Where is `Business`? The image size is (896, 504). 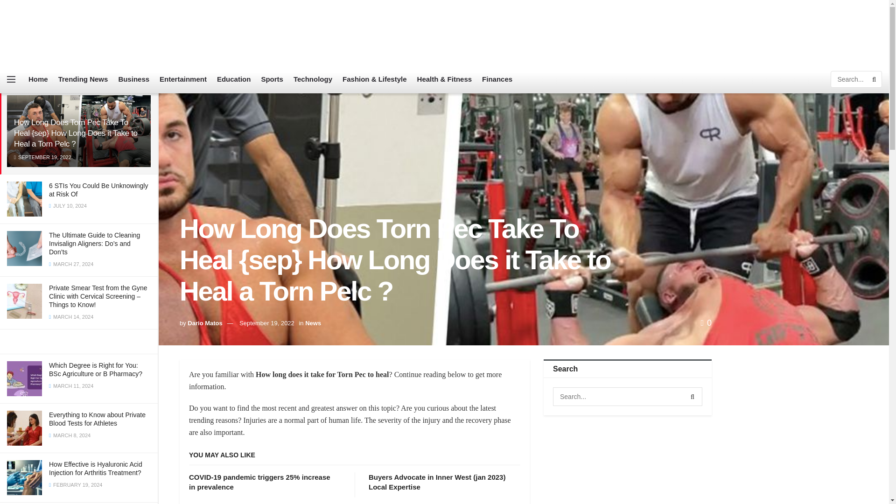
Business is located at coordinates (133, 79).